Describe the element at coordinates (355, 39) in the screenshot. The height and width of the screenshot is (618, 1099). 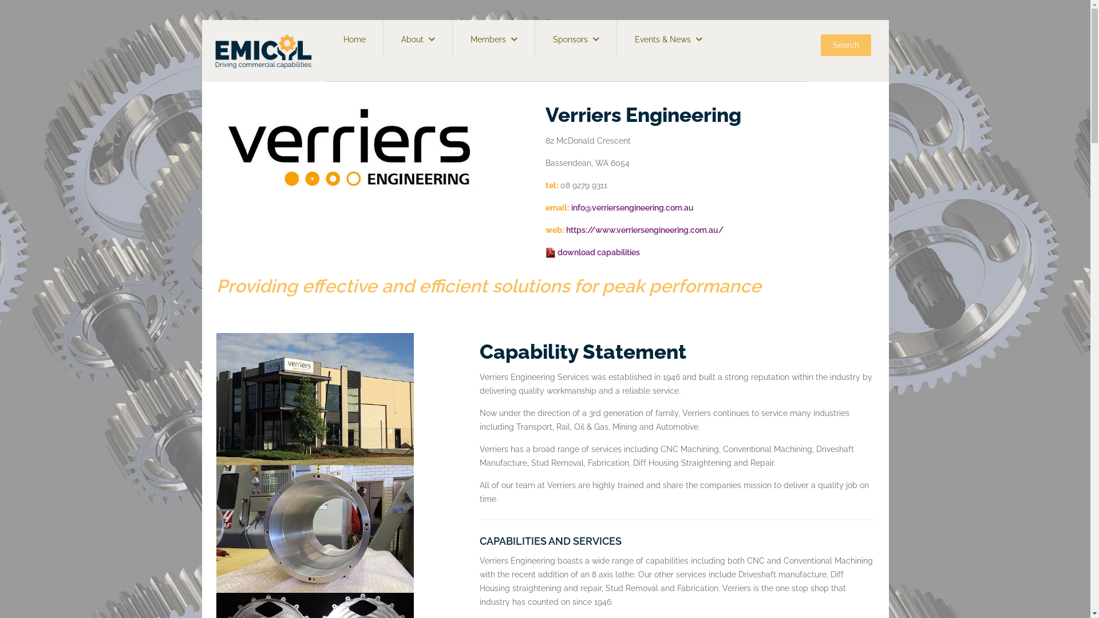
I see `Home` at that location.